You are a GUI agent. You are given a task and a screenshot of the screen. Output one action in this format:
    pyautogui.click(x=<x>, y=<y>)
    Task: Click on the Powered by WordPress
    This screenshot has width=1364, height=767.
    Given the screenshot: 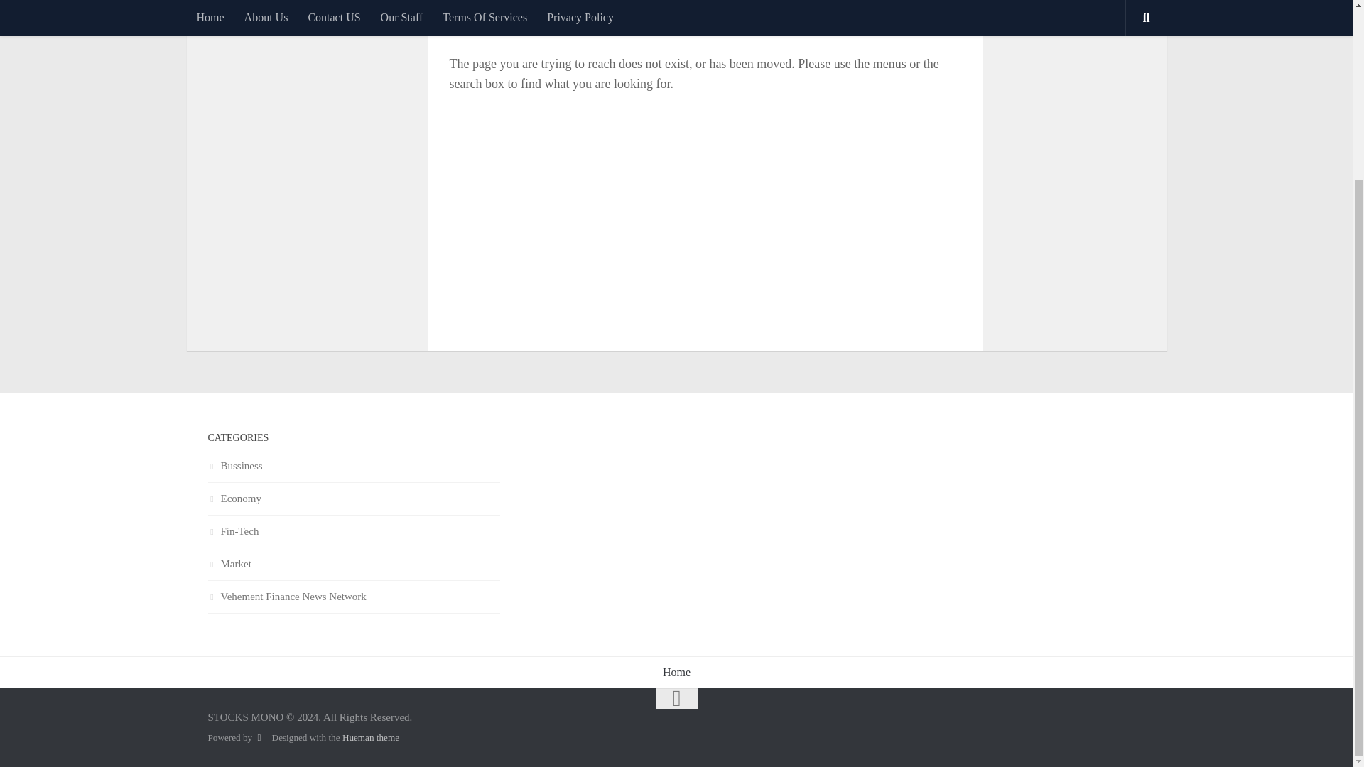 What is the action you would take?
    pyautogui.click(x=259, y=737)
    